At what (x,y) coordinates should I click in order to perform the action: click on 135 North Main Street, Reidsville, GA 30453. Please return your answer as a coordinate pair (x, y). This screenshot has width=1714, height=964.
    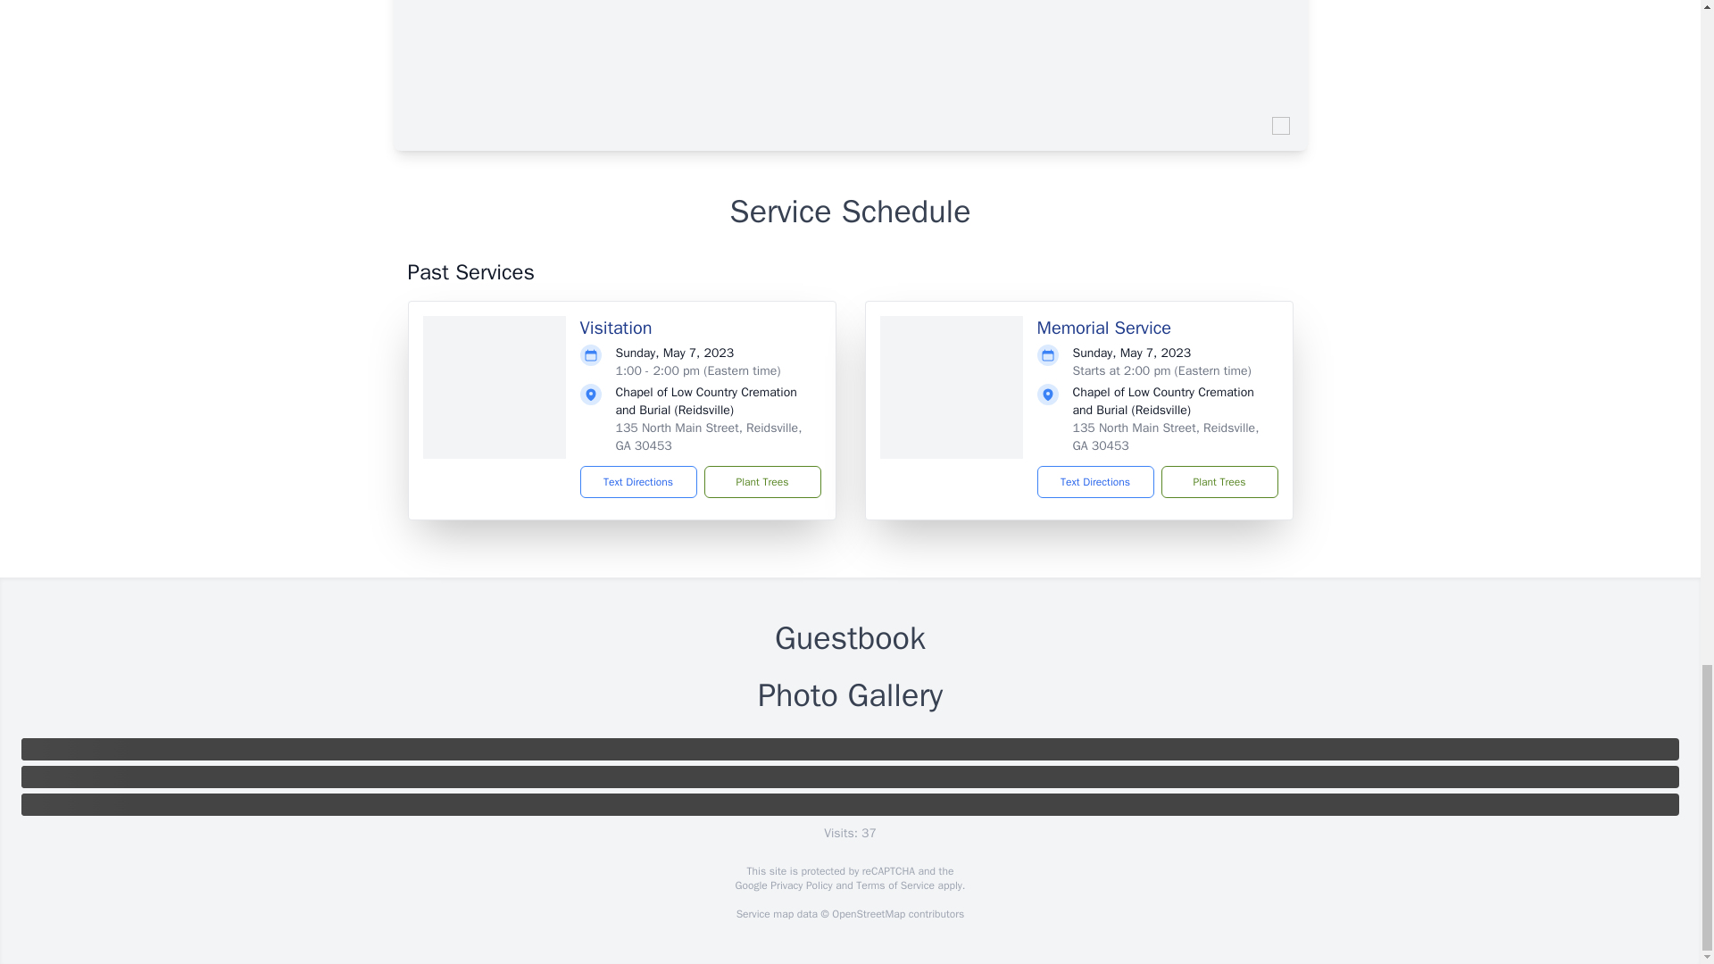
    Looking at the image, I should click on (1166, 436).